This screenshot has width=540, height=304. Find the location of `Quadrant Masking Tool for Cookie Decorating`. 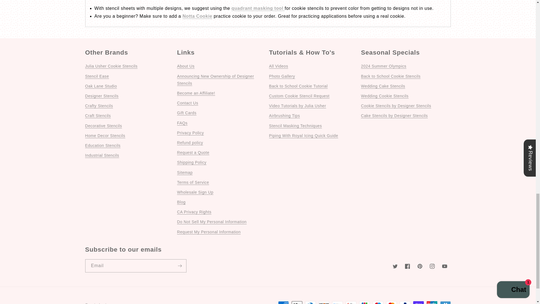

Quadrant Masking Tool for Cookie Decorating is located at coordinates (258, 8).